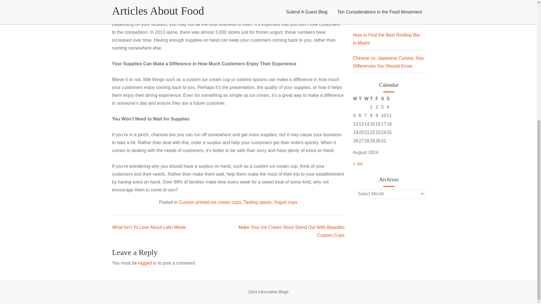 The image size is (541, 304). What do you see at coordinates (258, 202) in the screenshot?
I see `Tasting spoon` at bounding box center [258, 202].